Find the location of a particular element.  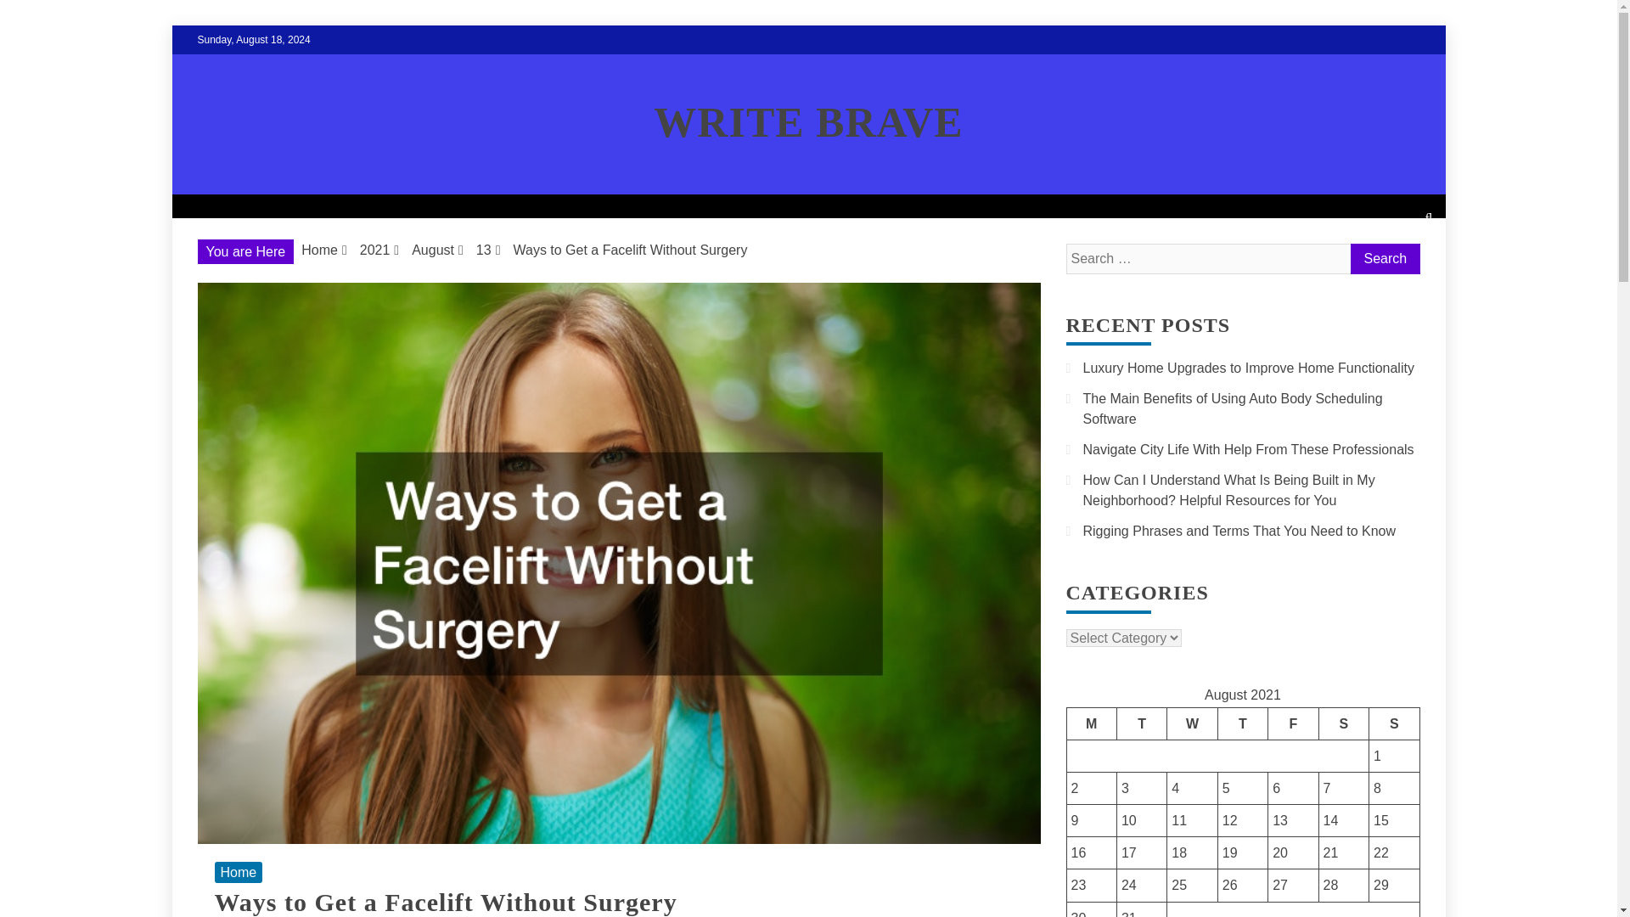

13 is located at coordinates (1280, 820).